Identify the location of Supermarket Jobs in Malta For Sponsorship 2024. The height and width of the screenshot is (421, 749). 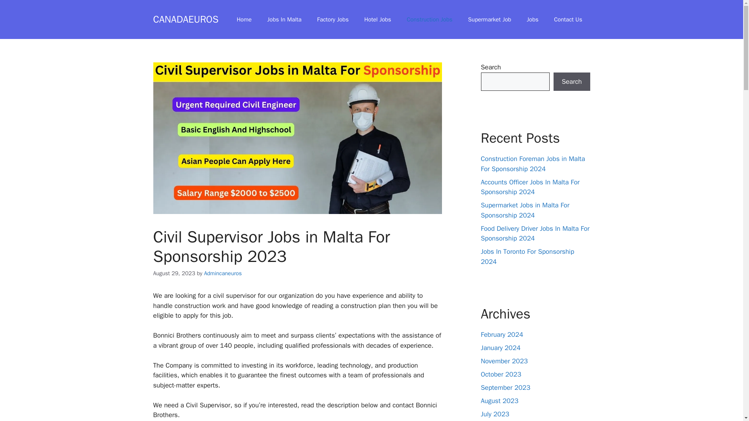
(525, 210).